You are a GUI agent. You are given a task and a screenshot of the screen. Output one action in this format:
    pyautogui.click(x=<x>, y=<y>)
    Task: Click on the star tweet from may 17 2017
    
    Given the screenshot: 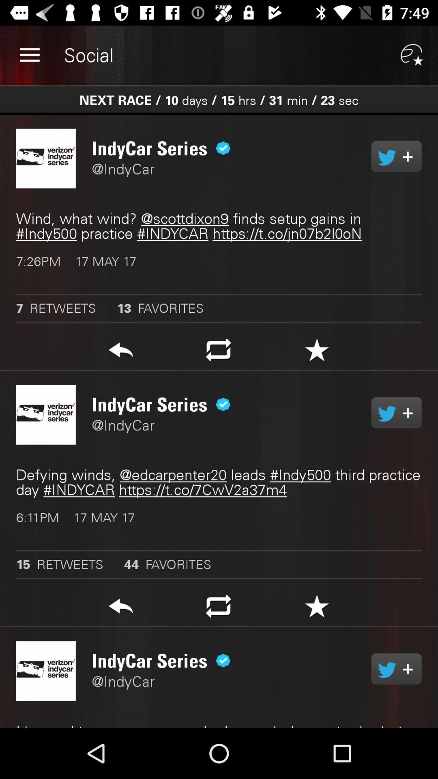 What is the action you would take?
    pyautogui.click(x=317, y=352)
    